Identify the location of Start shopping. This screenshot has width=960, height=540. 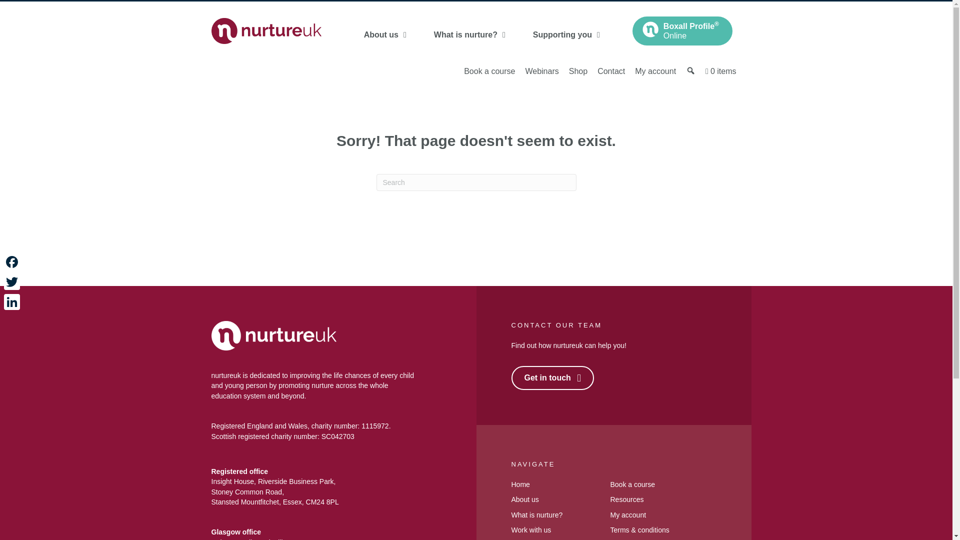
(721, 71).